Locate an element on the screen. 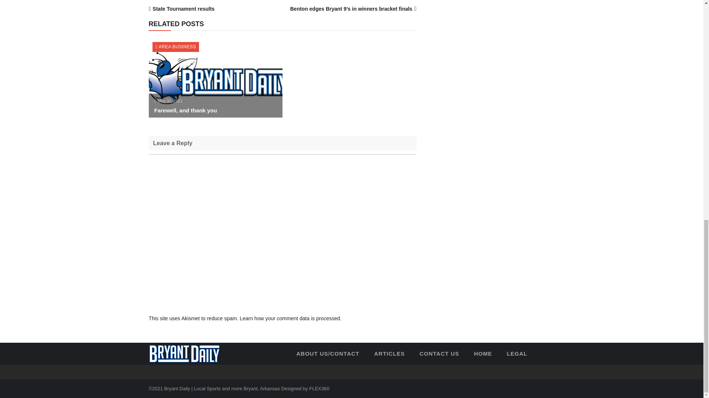 This screenshot has height=398, width=709. Learn how your comment data is processed is located at coordinates (290, 318).